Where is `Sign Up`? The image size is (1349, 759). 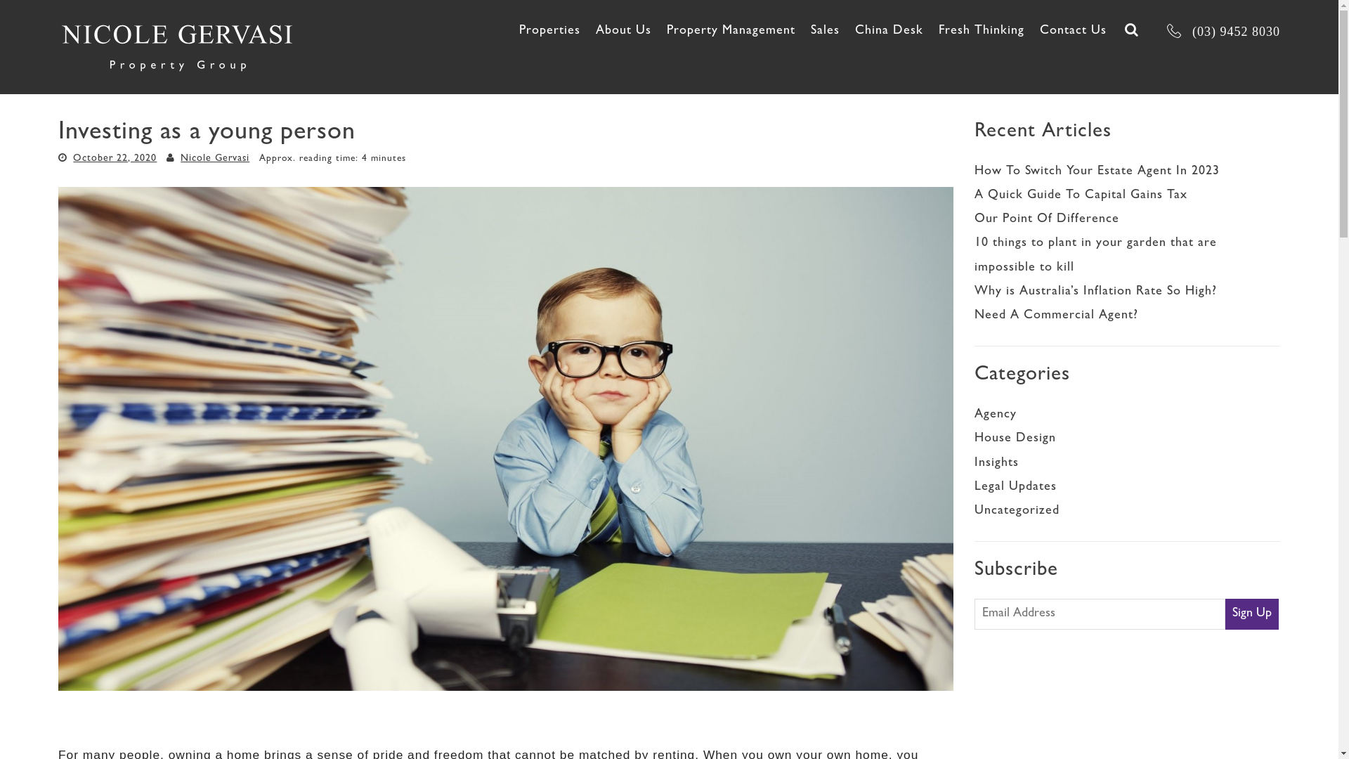
Sign Up is located at coordinates (1252, 614).